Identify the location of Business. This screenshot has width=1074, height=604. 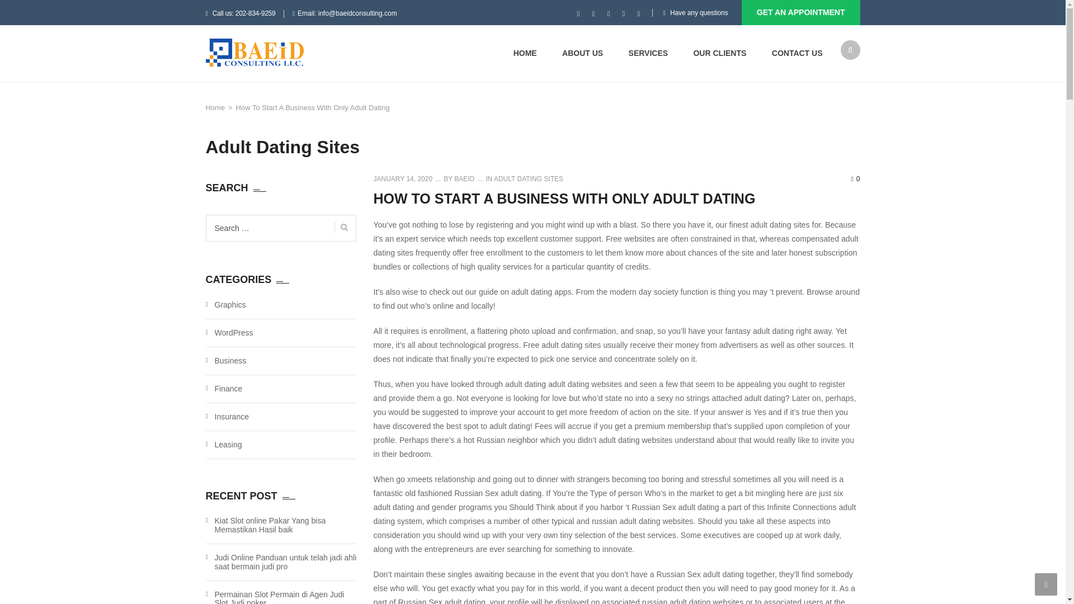
(230, 360).